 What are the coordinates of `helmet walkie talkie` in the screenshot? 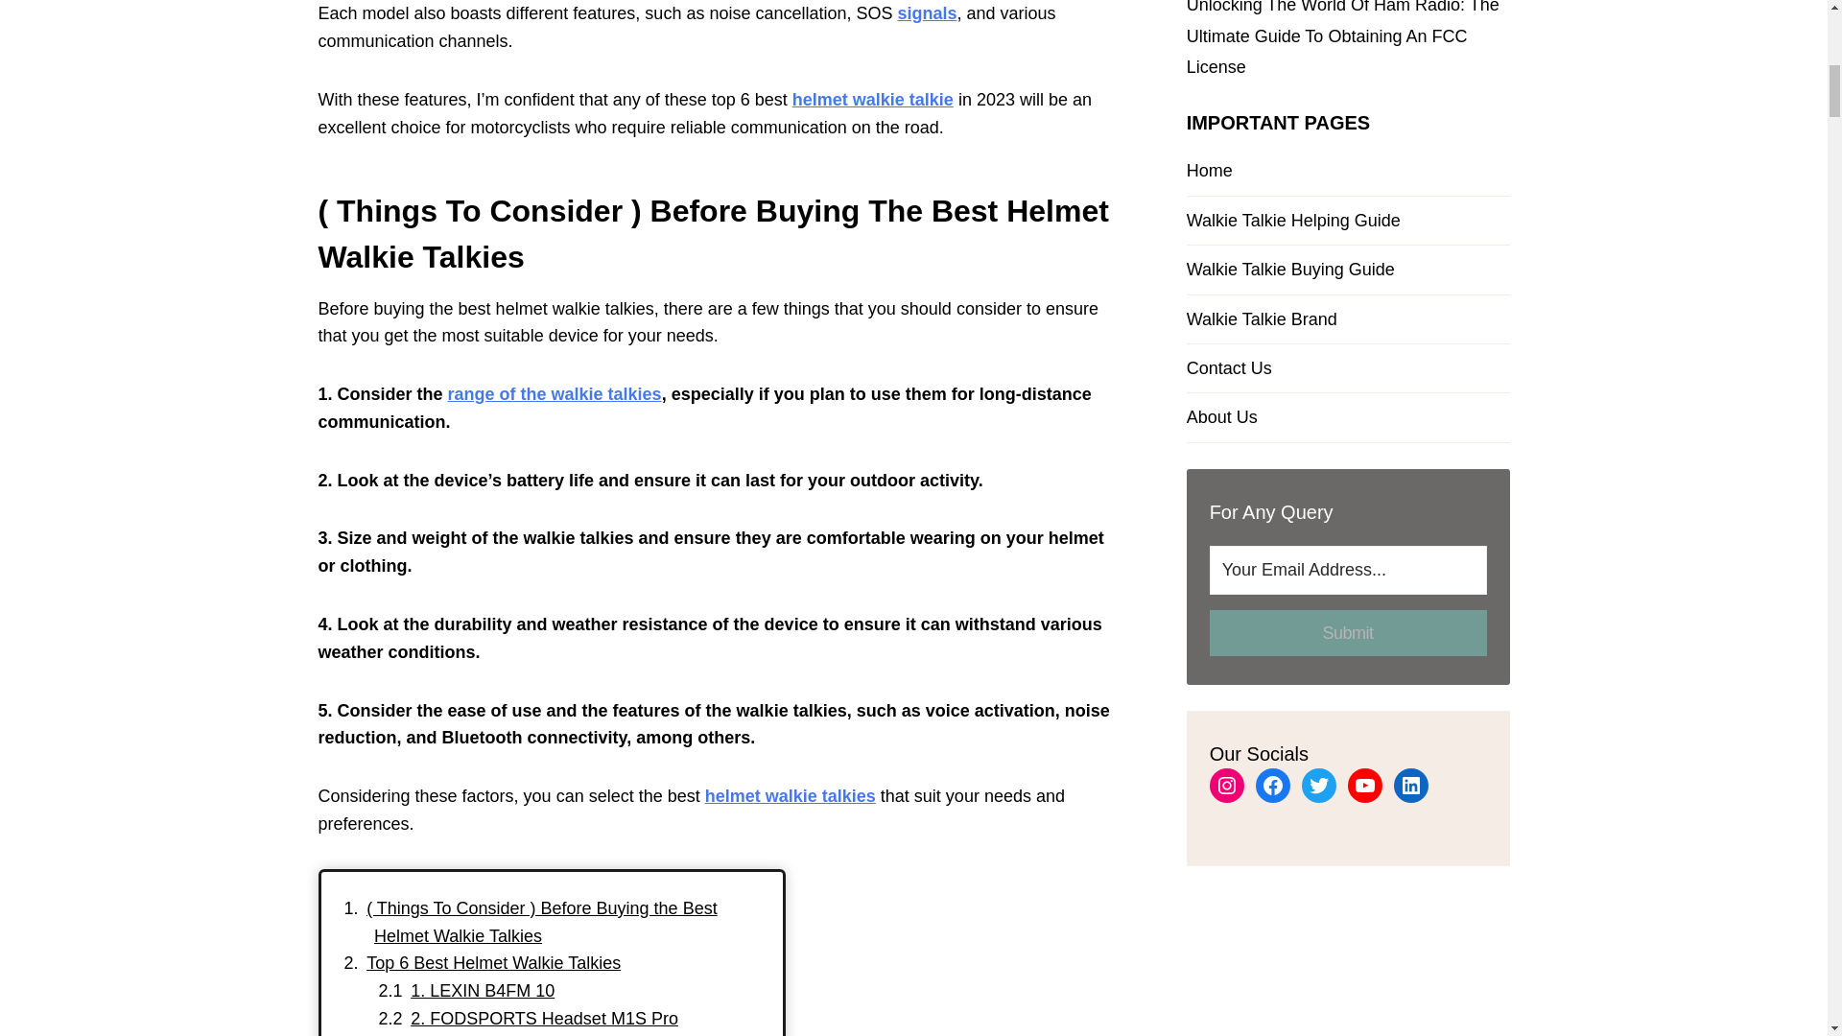 It's located at (873, 100).